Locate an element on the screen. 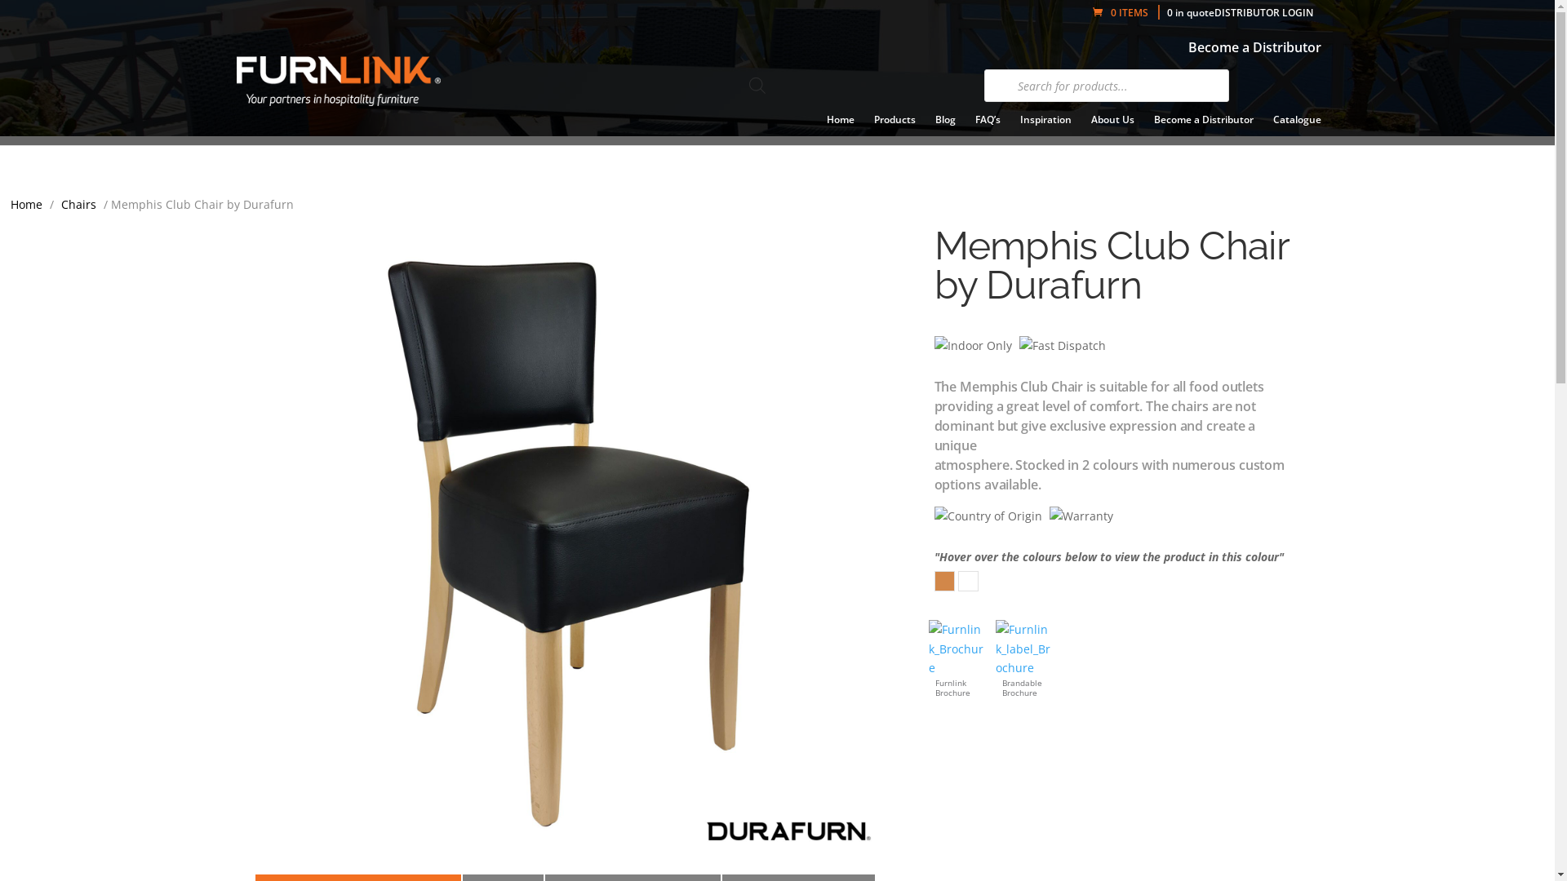 This screenshot has height=881, width=1567. Home is located at coordinates (26, 204).